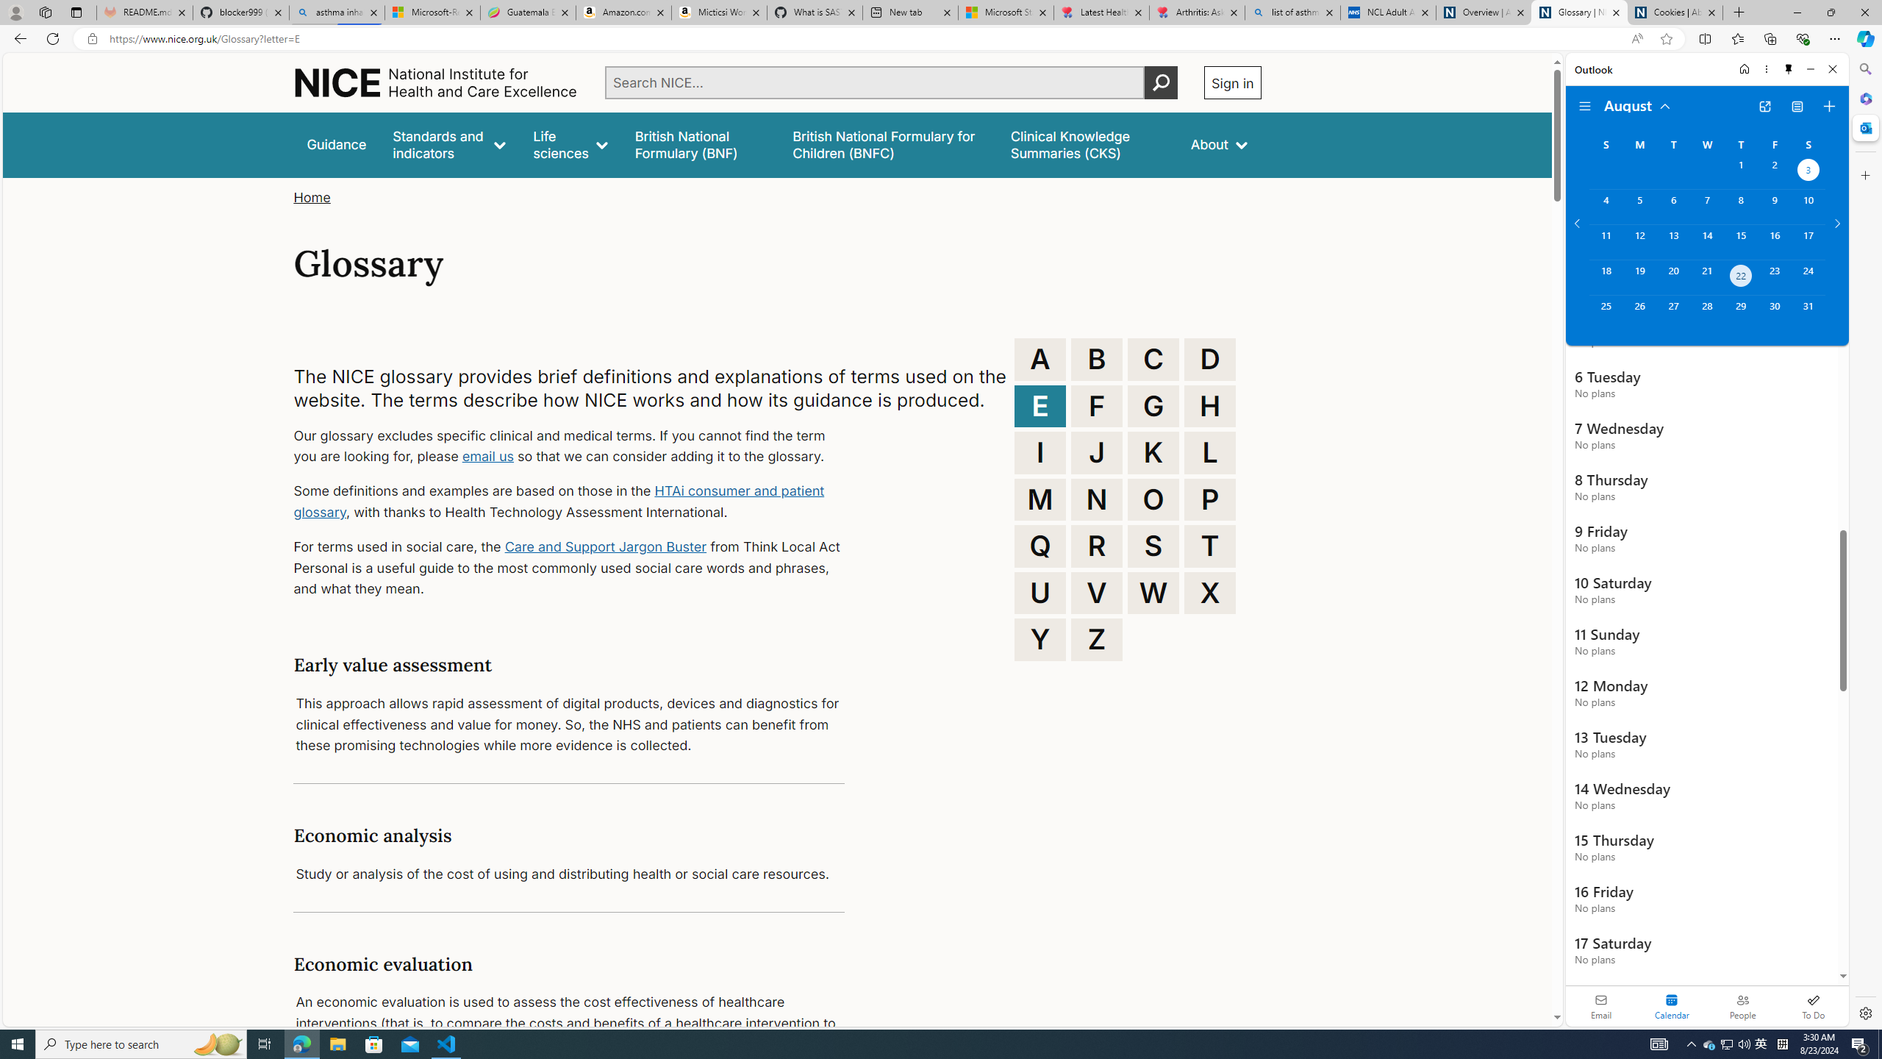 The height and width of the screenshot is (1059, 1882). Describe the element at coordinates (1097, 406) in the screenshot. I see `F` at that location.